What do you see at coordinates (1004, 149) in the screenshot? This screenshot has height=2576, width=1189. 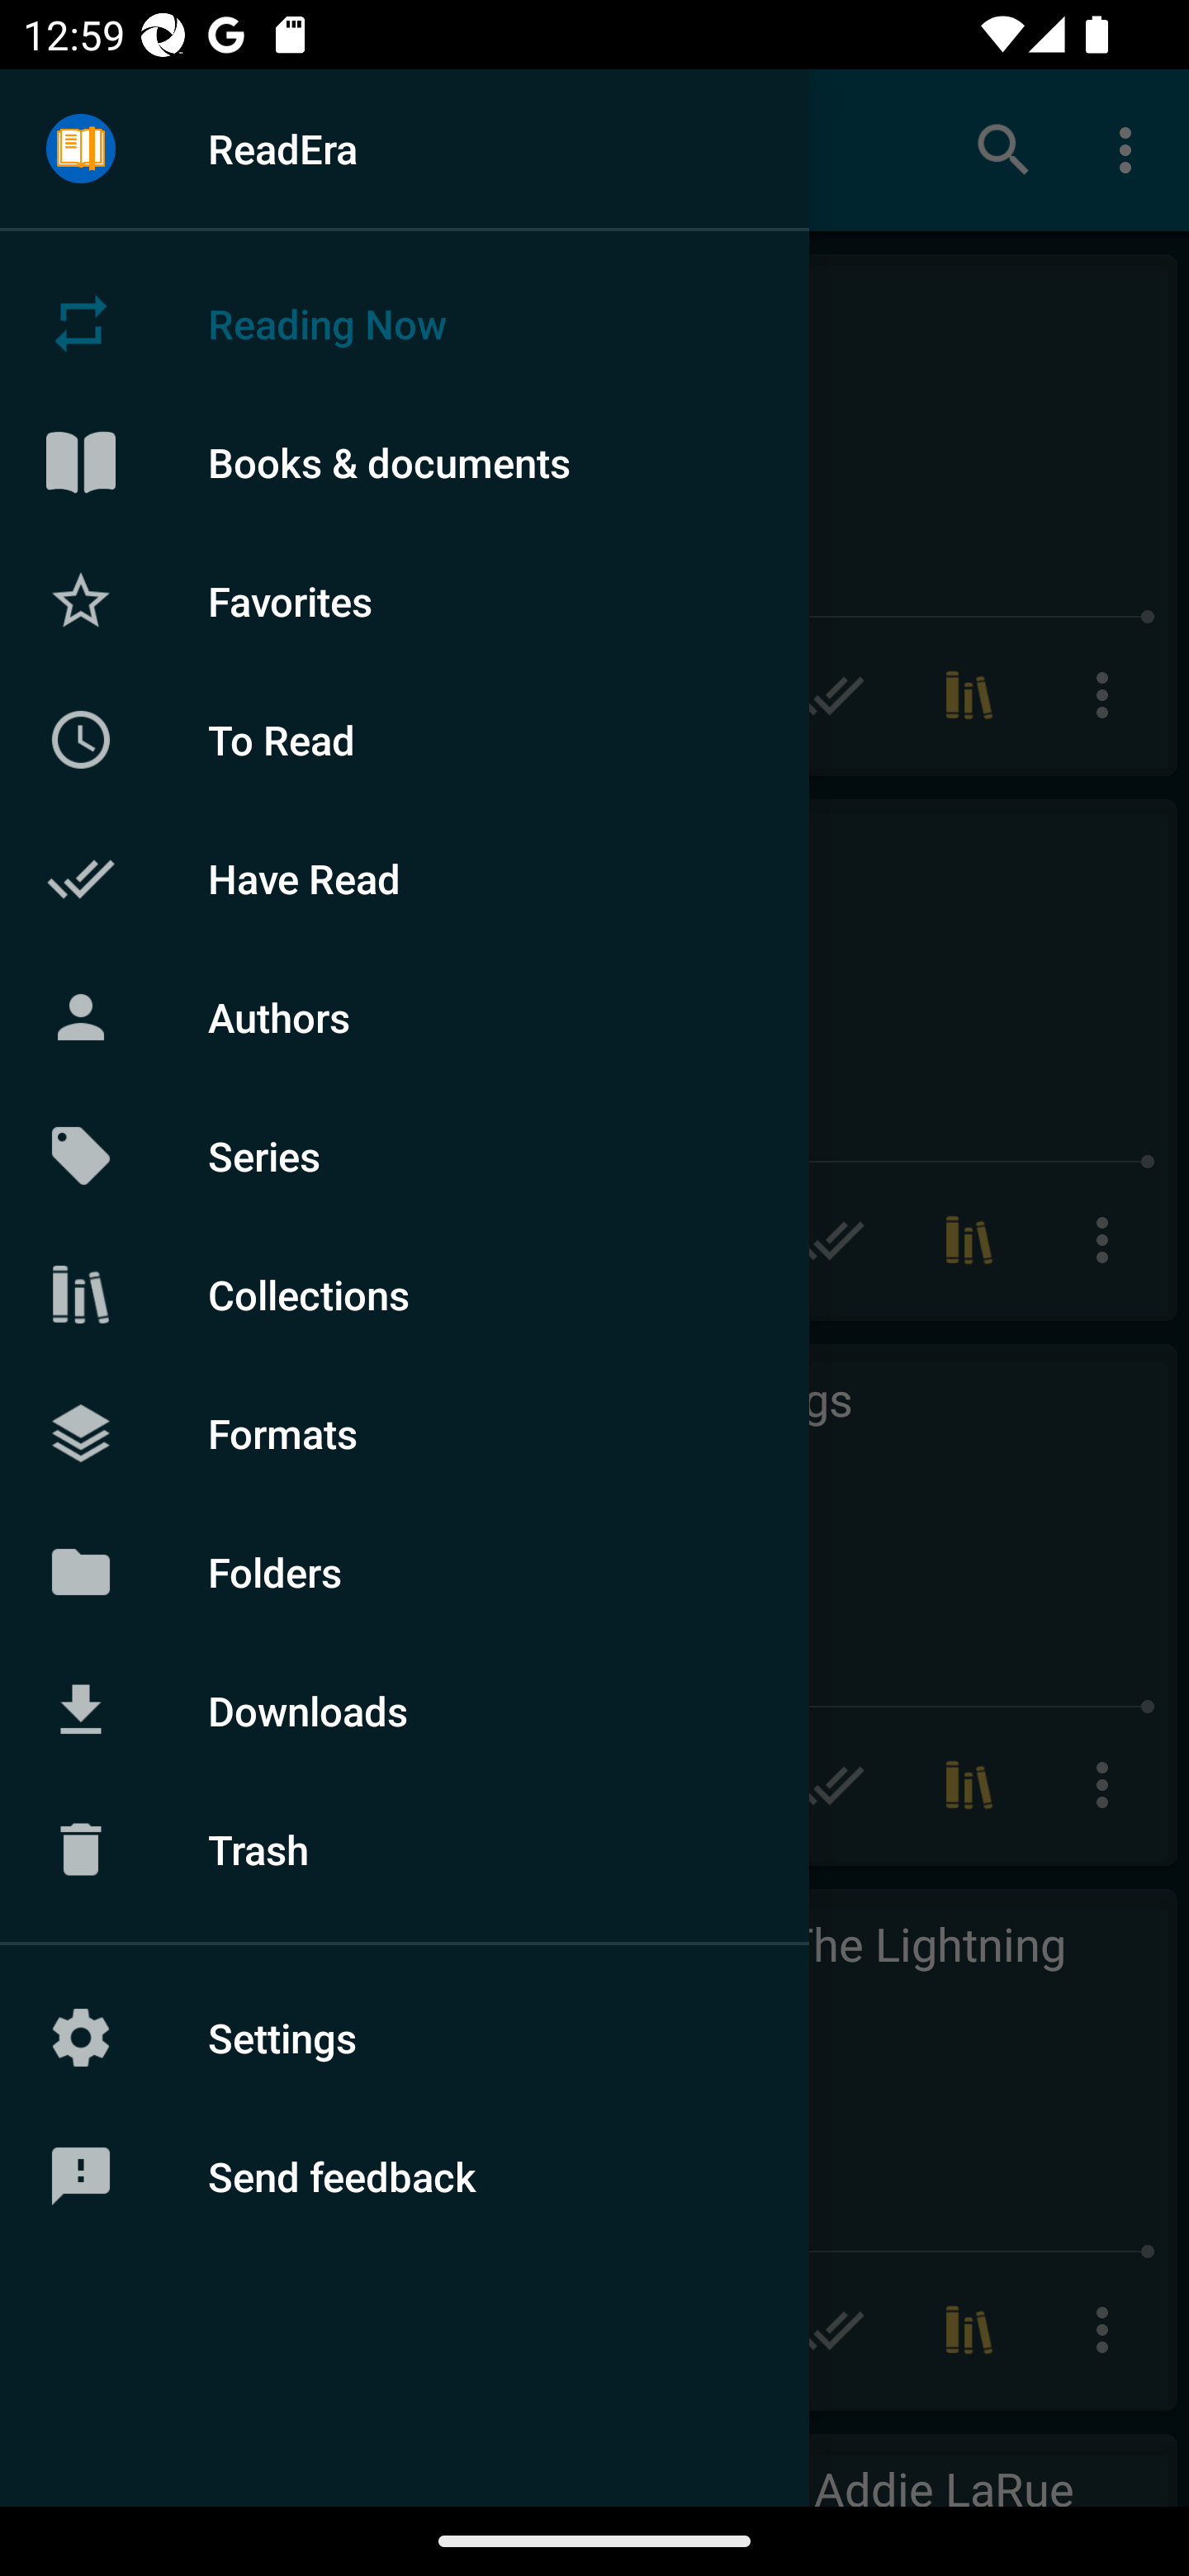 I see `Search books & documents` at bounding box center [1004, 149].